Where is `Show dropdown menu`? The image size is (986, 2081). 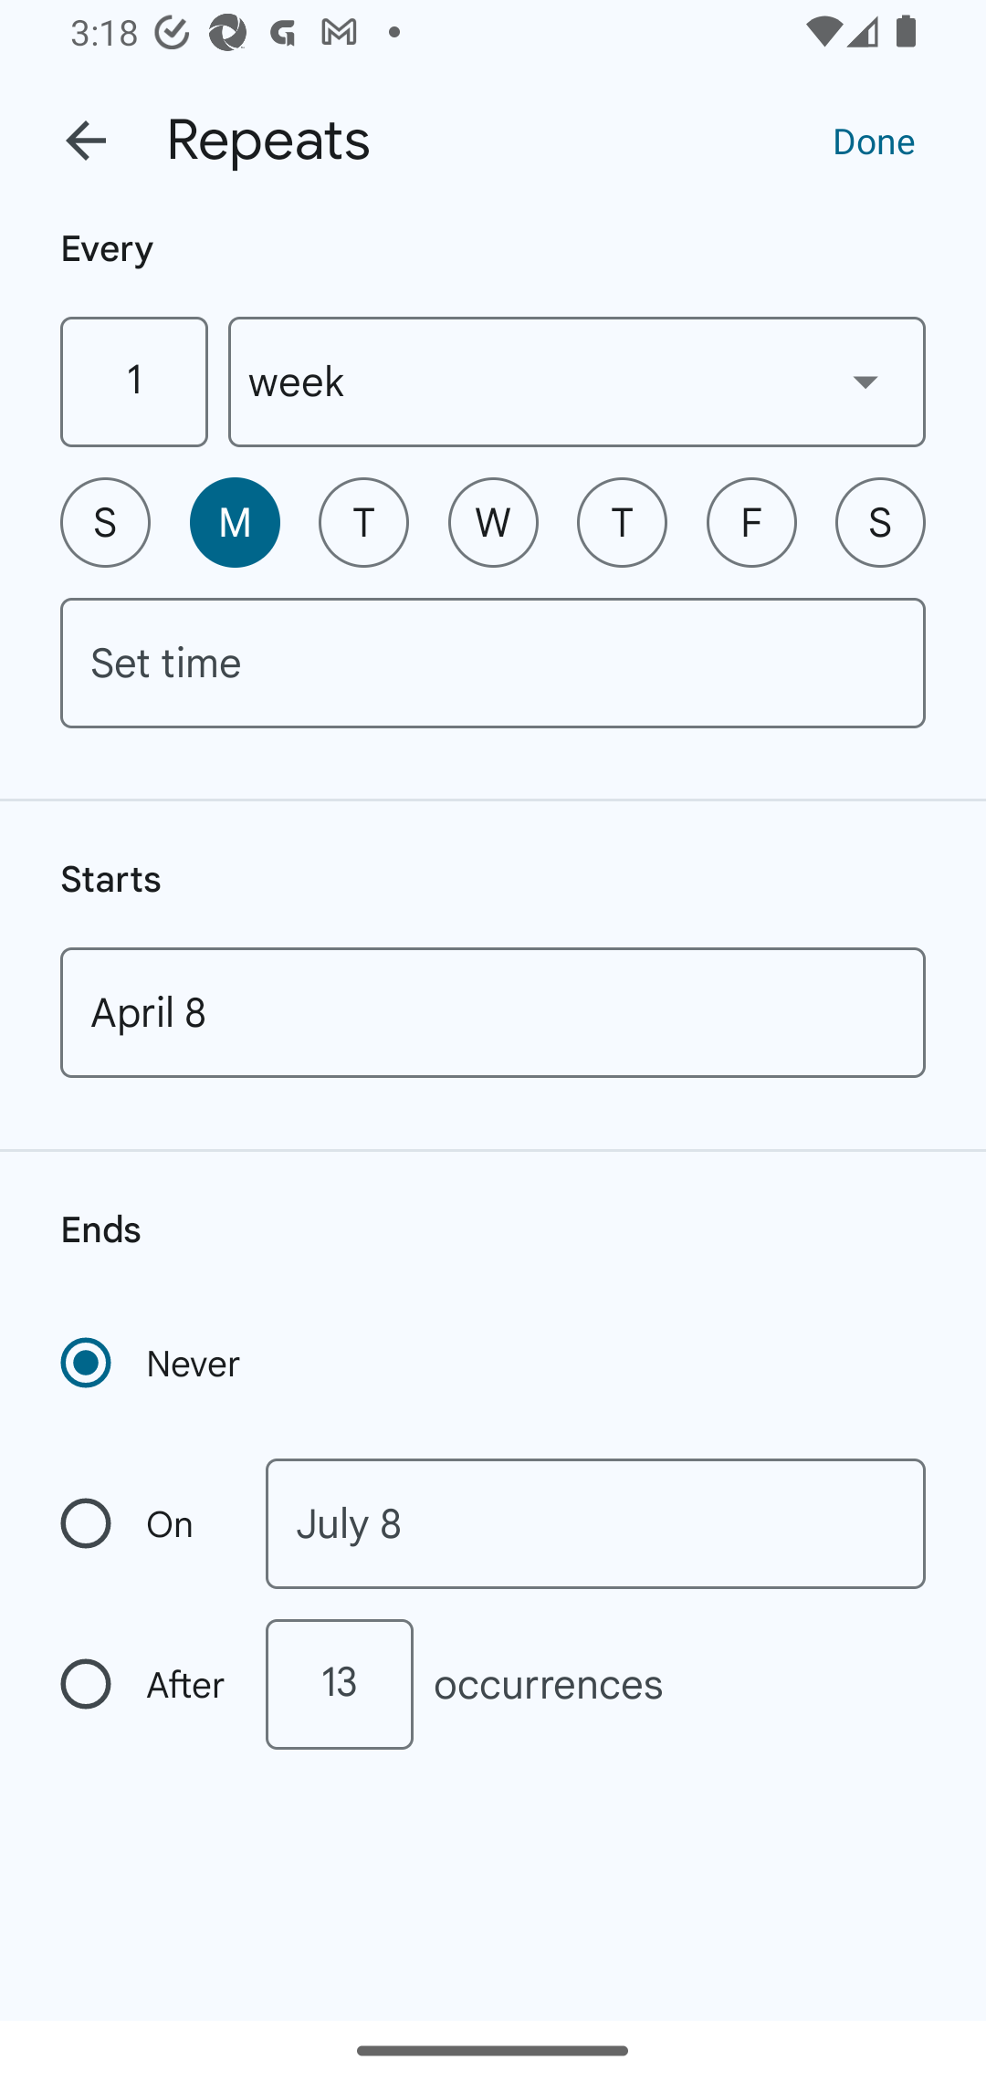
Show dropdown menu is located at coordinates (865, 381).